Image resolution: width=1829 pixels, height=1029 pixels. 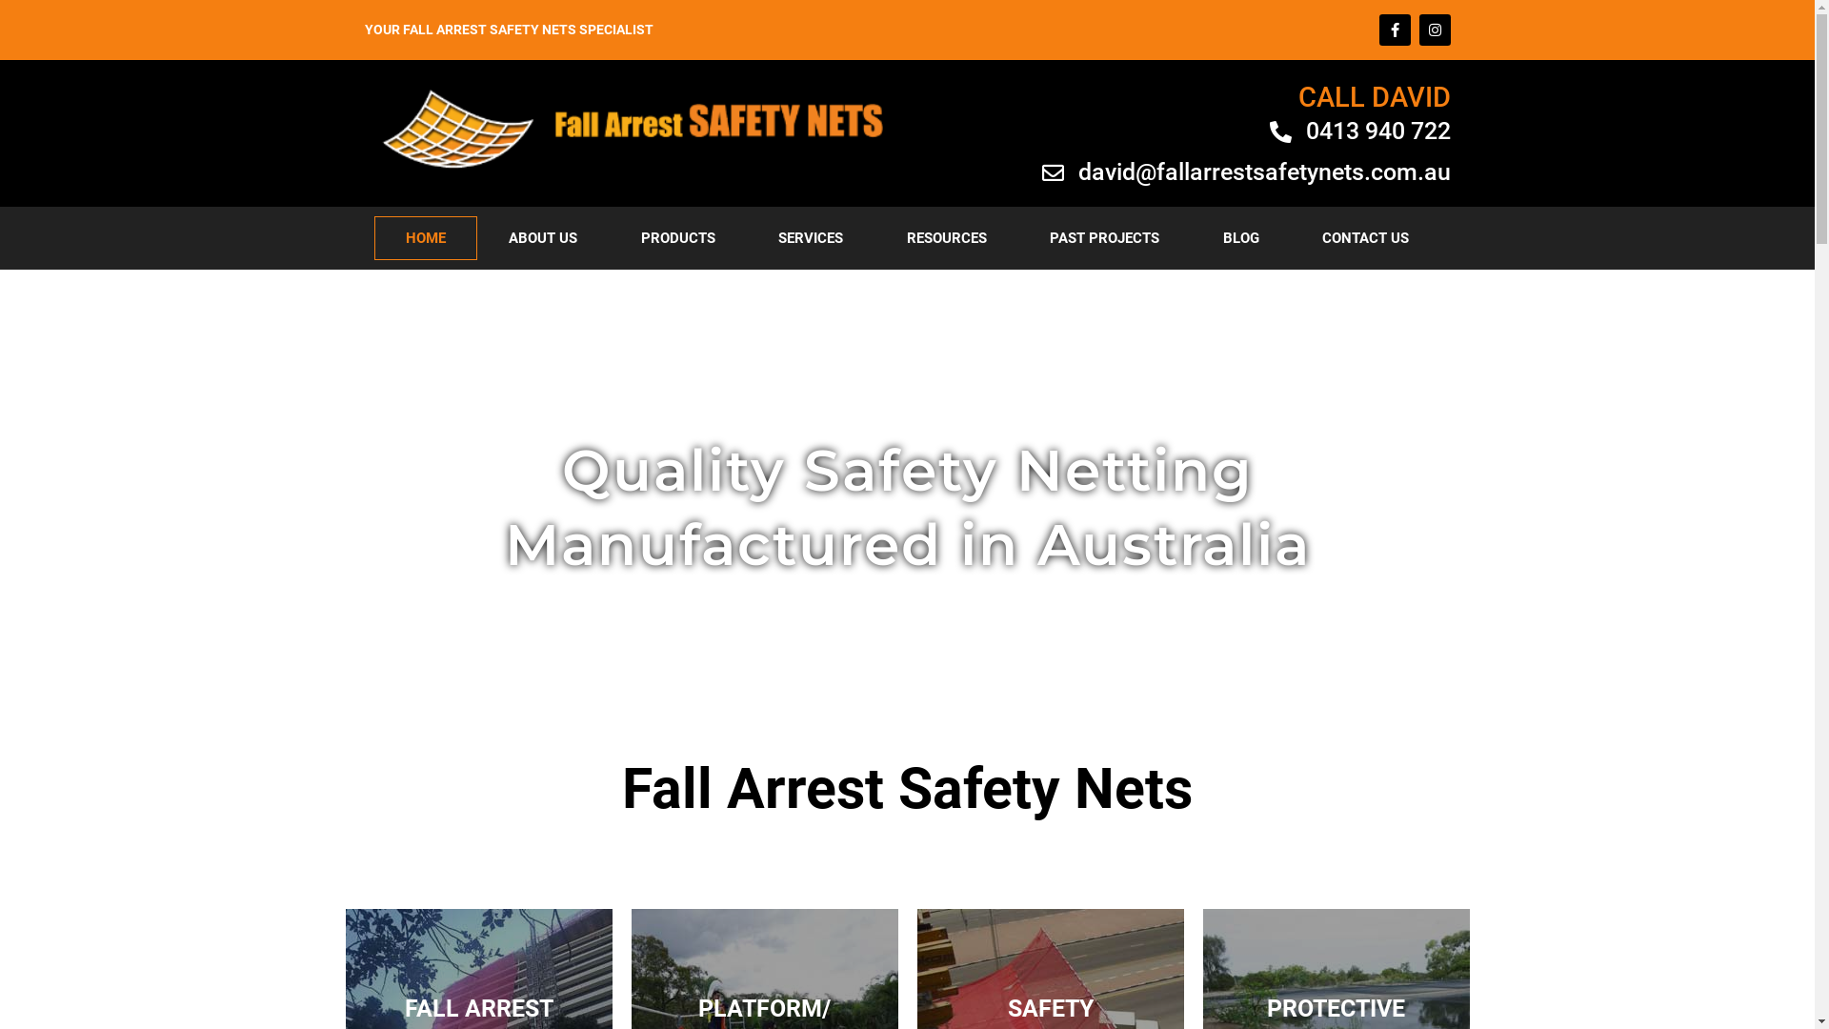 What do you see at coordinates (947, 238) in the screenshot?
I see `RESOURCES` at bounding box center [947, 238].